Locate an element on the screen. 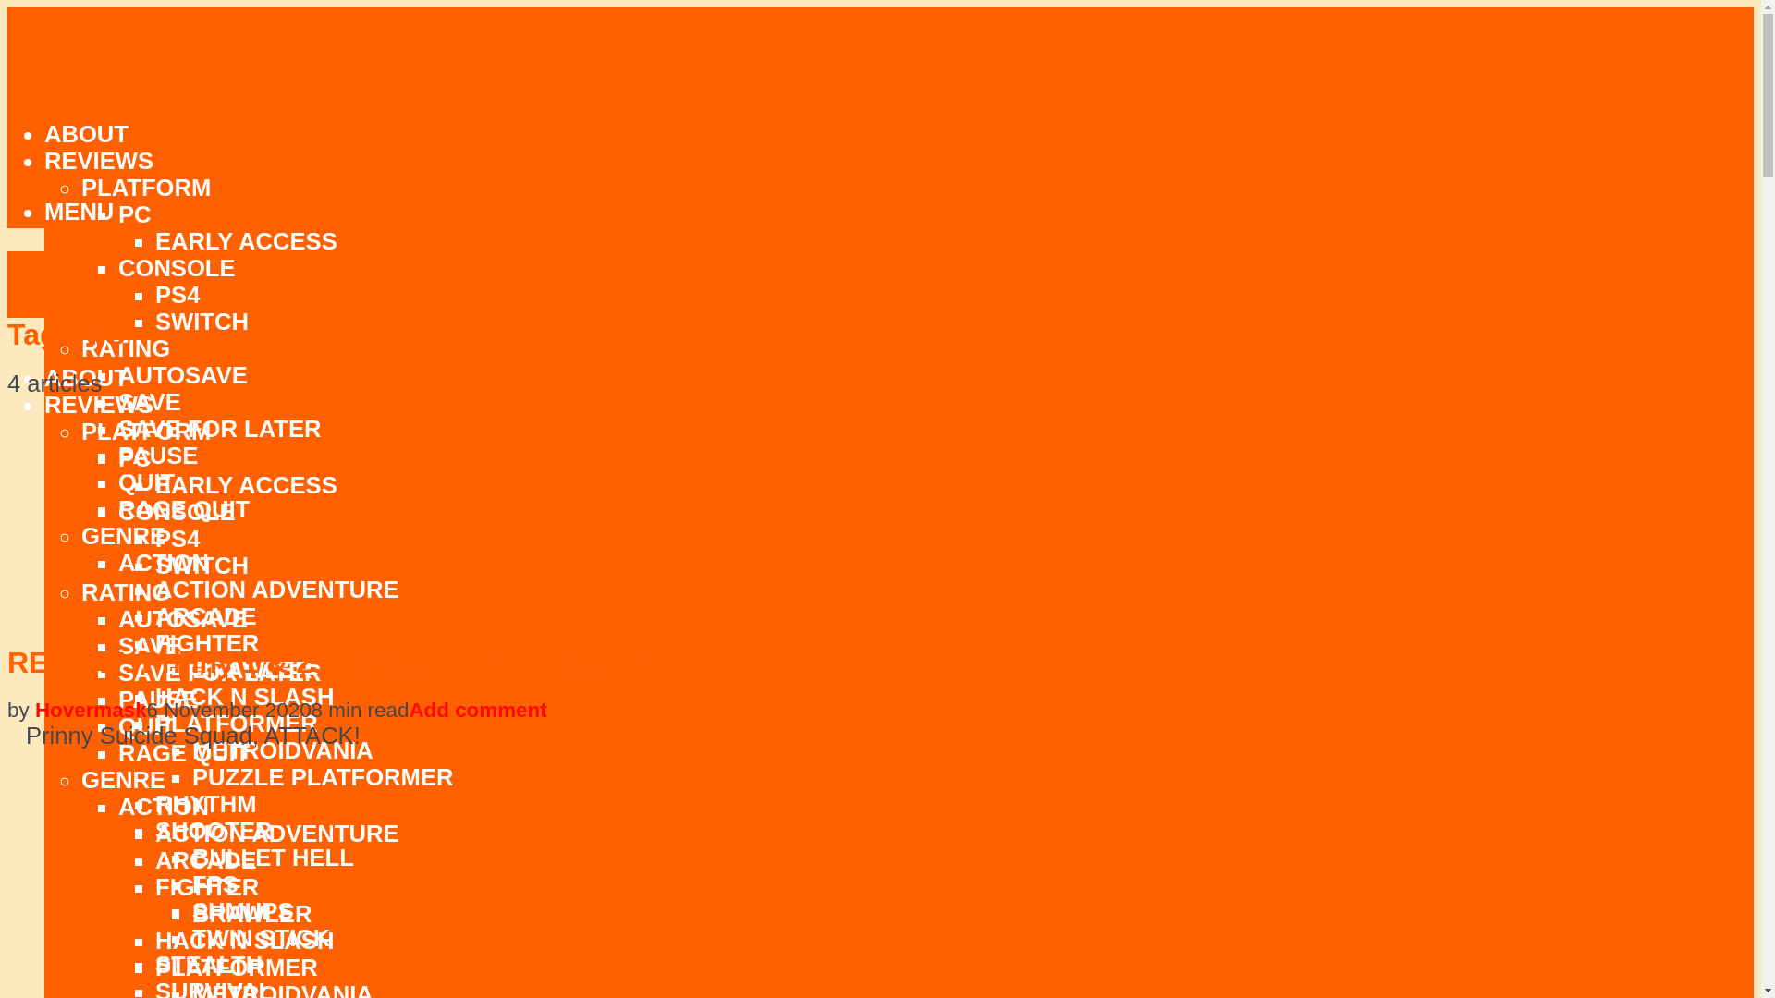  PLATFORMER is located at coordinates (237, 723).